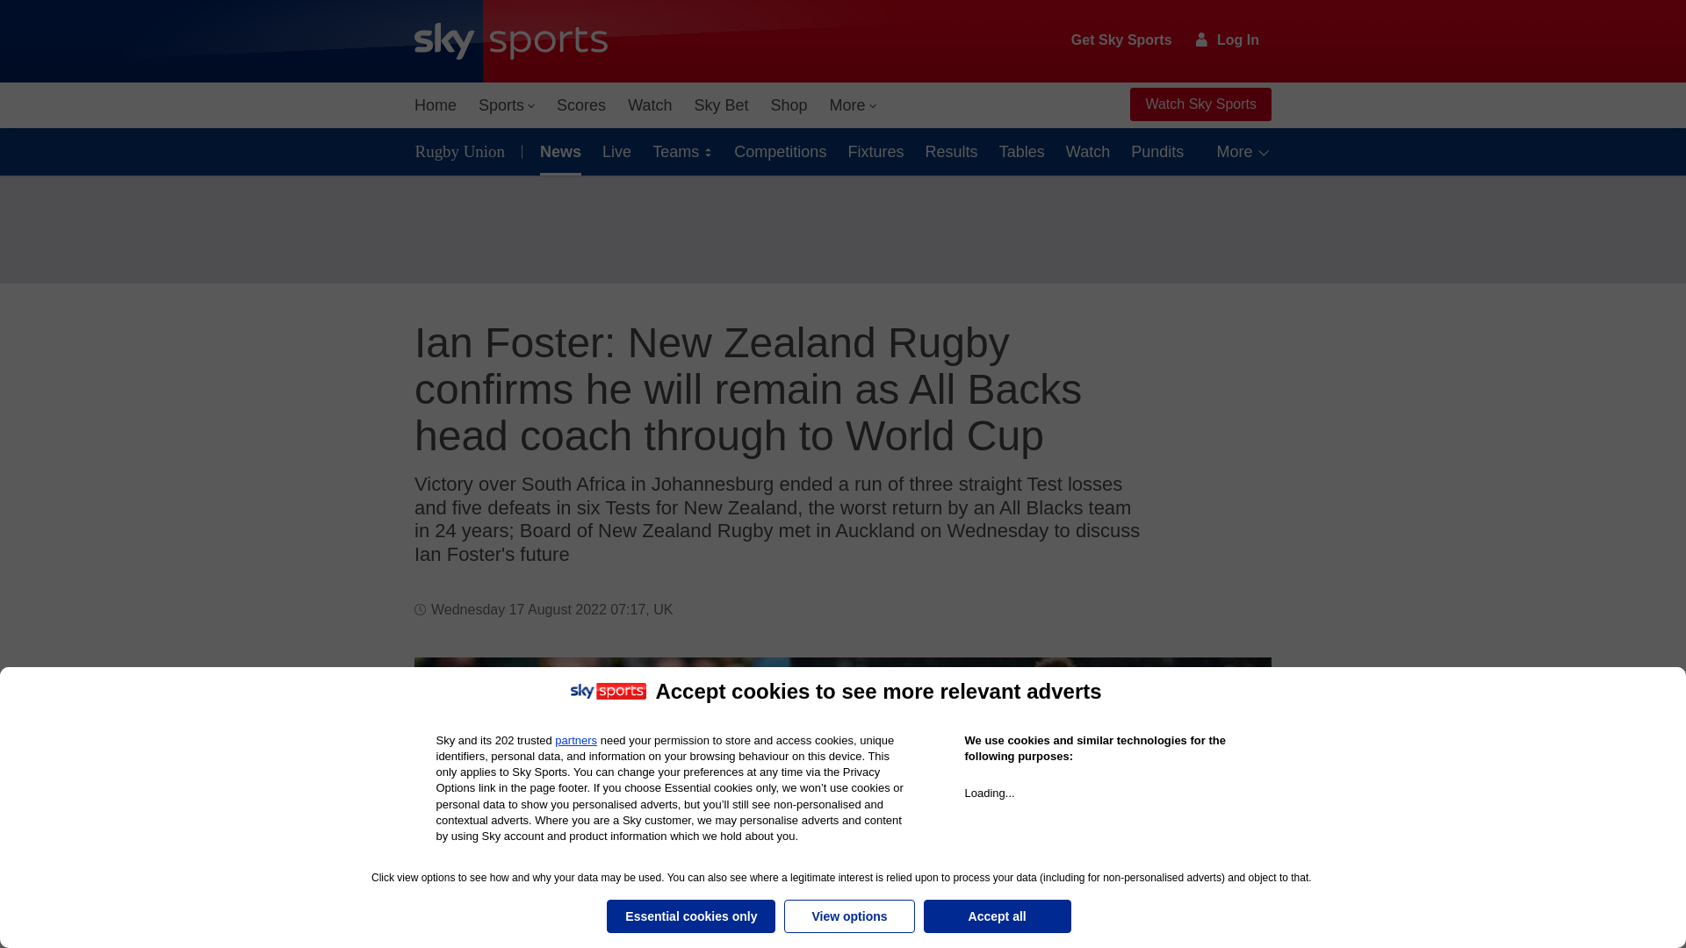  Describe the element at coordinates (557, 151) in the screenshot. I see `News` at that location.